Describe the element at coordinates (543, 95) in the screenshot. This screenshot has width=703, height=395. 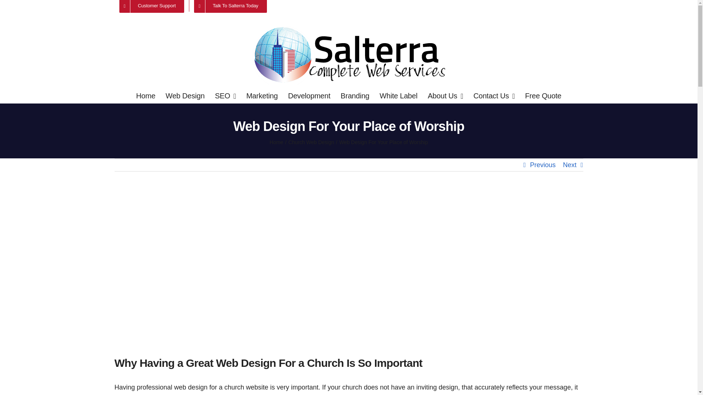
I see `Free Quote` at that location.